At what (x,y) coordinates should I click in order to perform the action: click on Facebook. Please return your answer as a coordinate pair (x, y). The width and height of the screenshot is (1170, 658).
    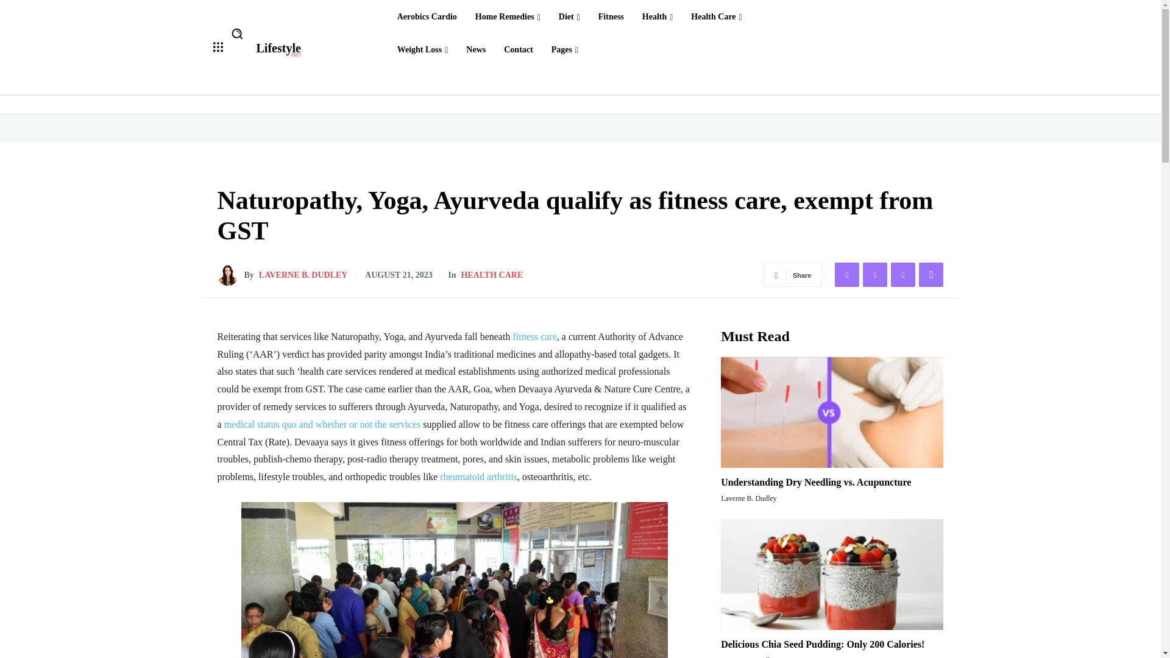
    Looking at the image, I should click on (278, 50).